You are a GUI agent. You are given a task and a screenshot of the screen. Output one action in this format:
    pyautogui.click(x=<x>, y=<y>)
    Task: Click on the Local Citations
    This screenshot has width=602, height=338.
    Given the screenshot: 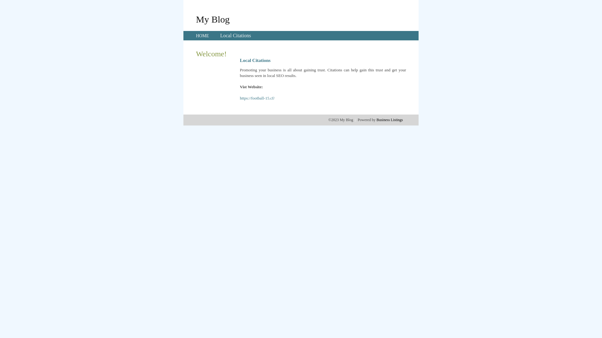 What is the action you would take?
    pyautogui.click(x=235, y=36)
    